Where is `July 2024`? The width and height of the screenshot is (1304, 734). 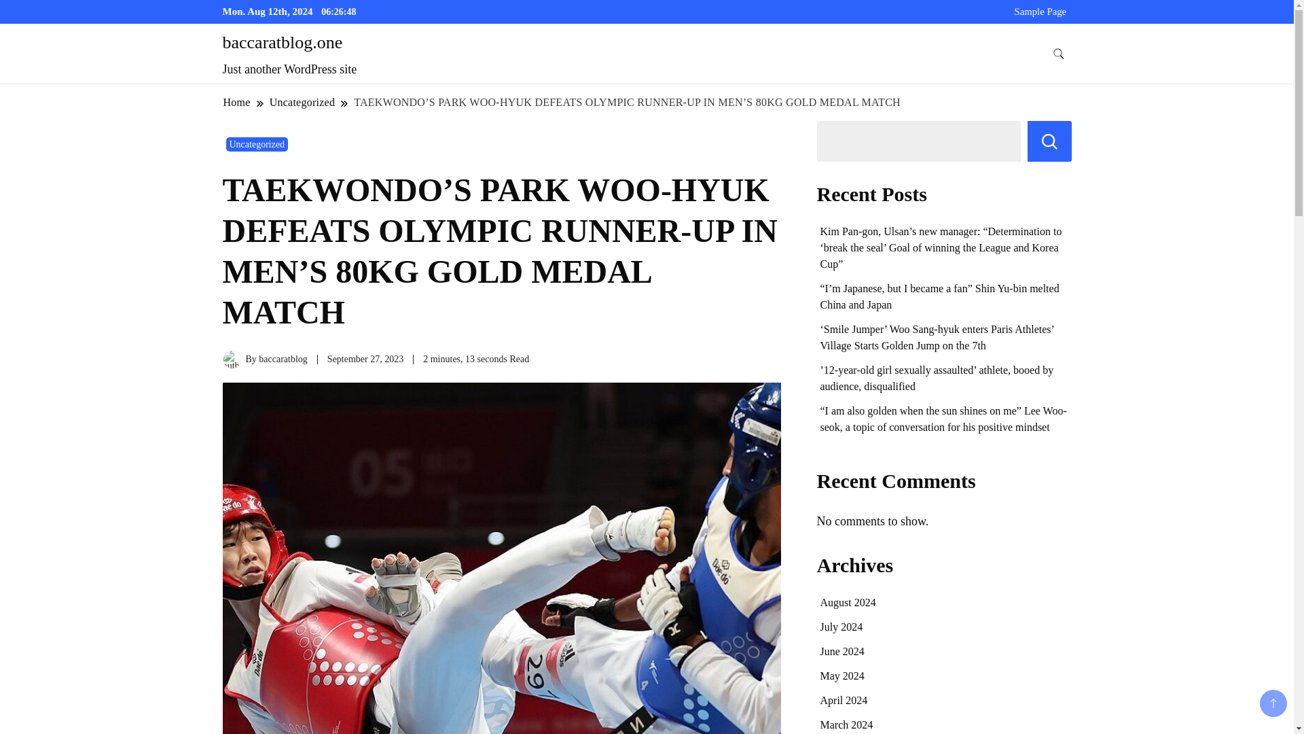 July 2024 is located at coordinates (841, 627).